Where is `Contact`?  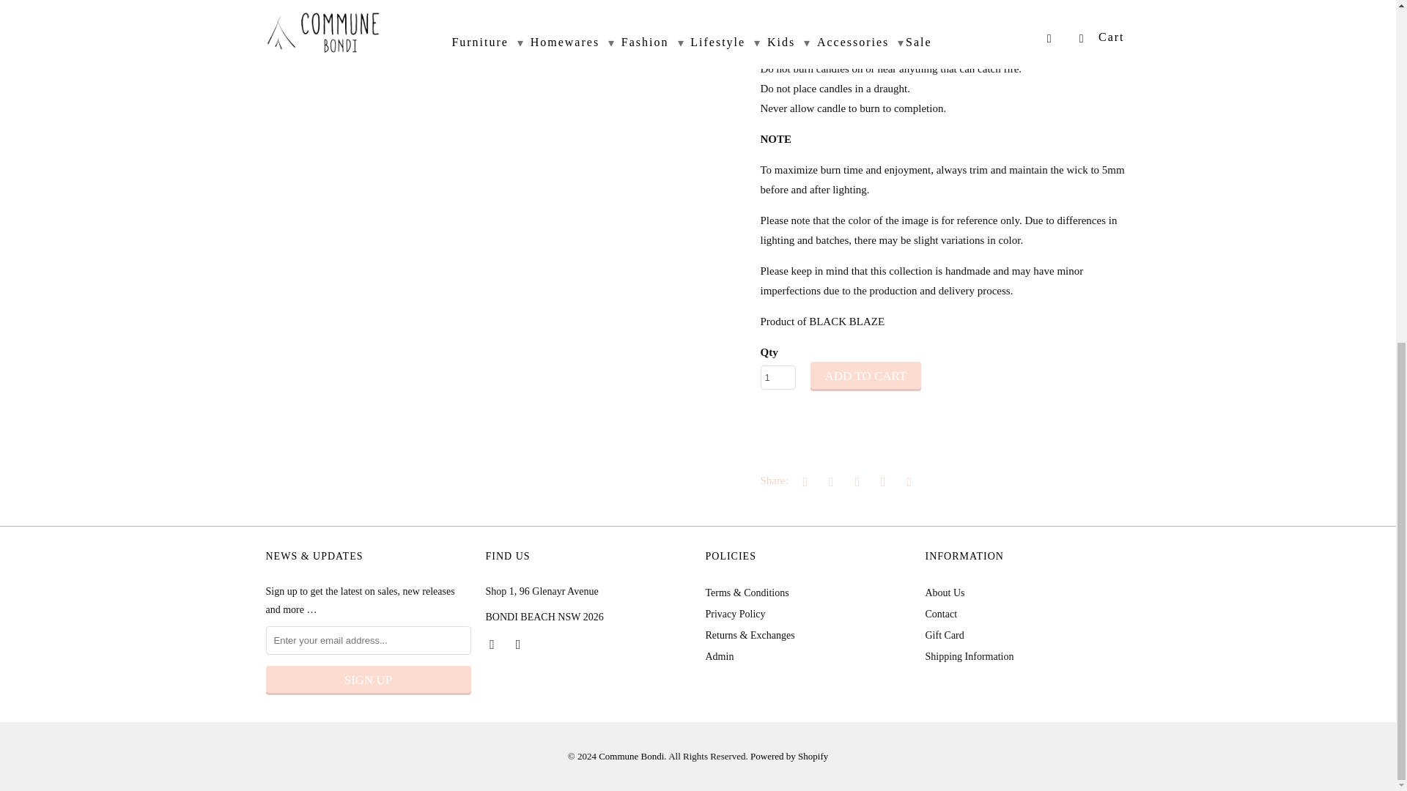
Contact is located at coordinates (544, 617).